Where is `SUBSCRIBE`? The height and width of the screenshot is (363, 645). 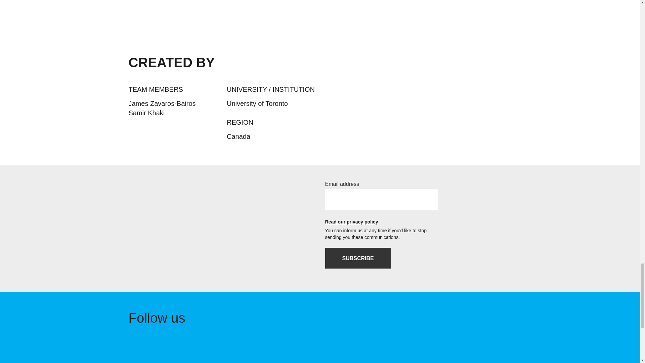
SUBSCRIBE is located at coordinates (358, 258).